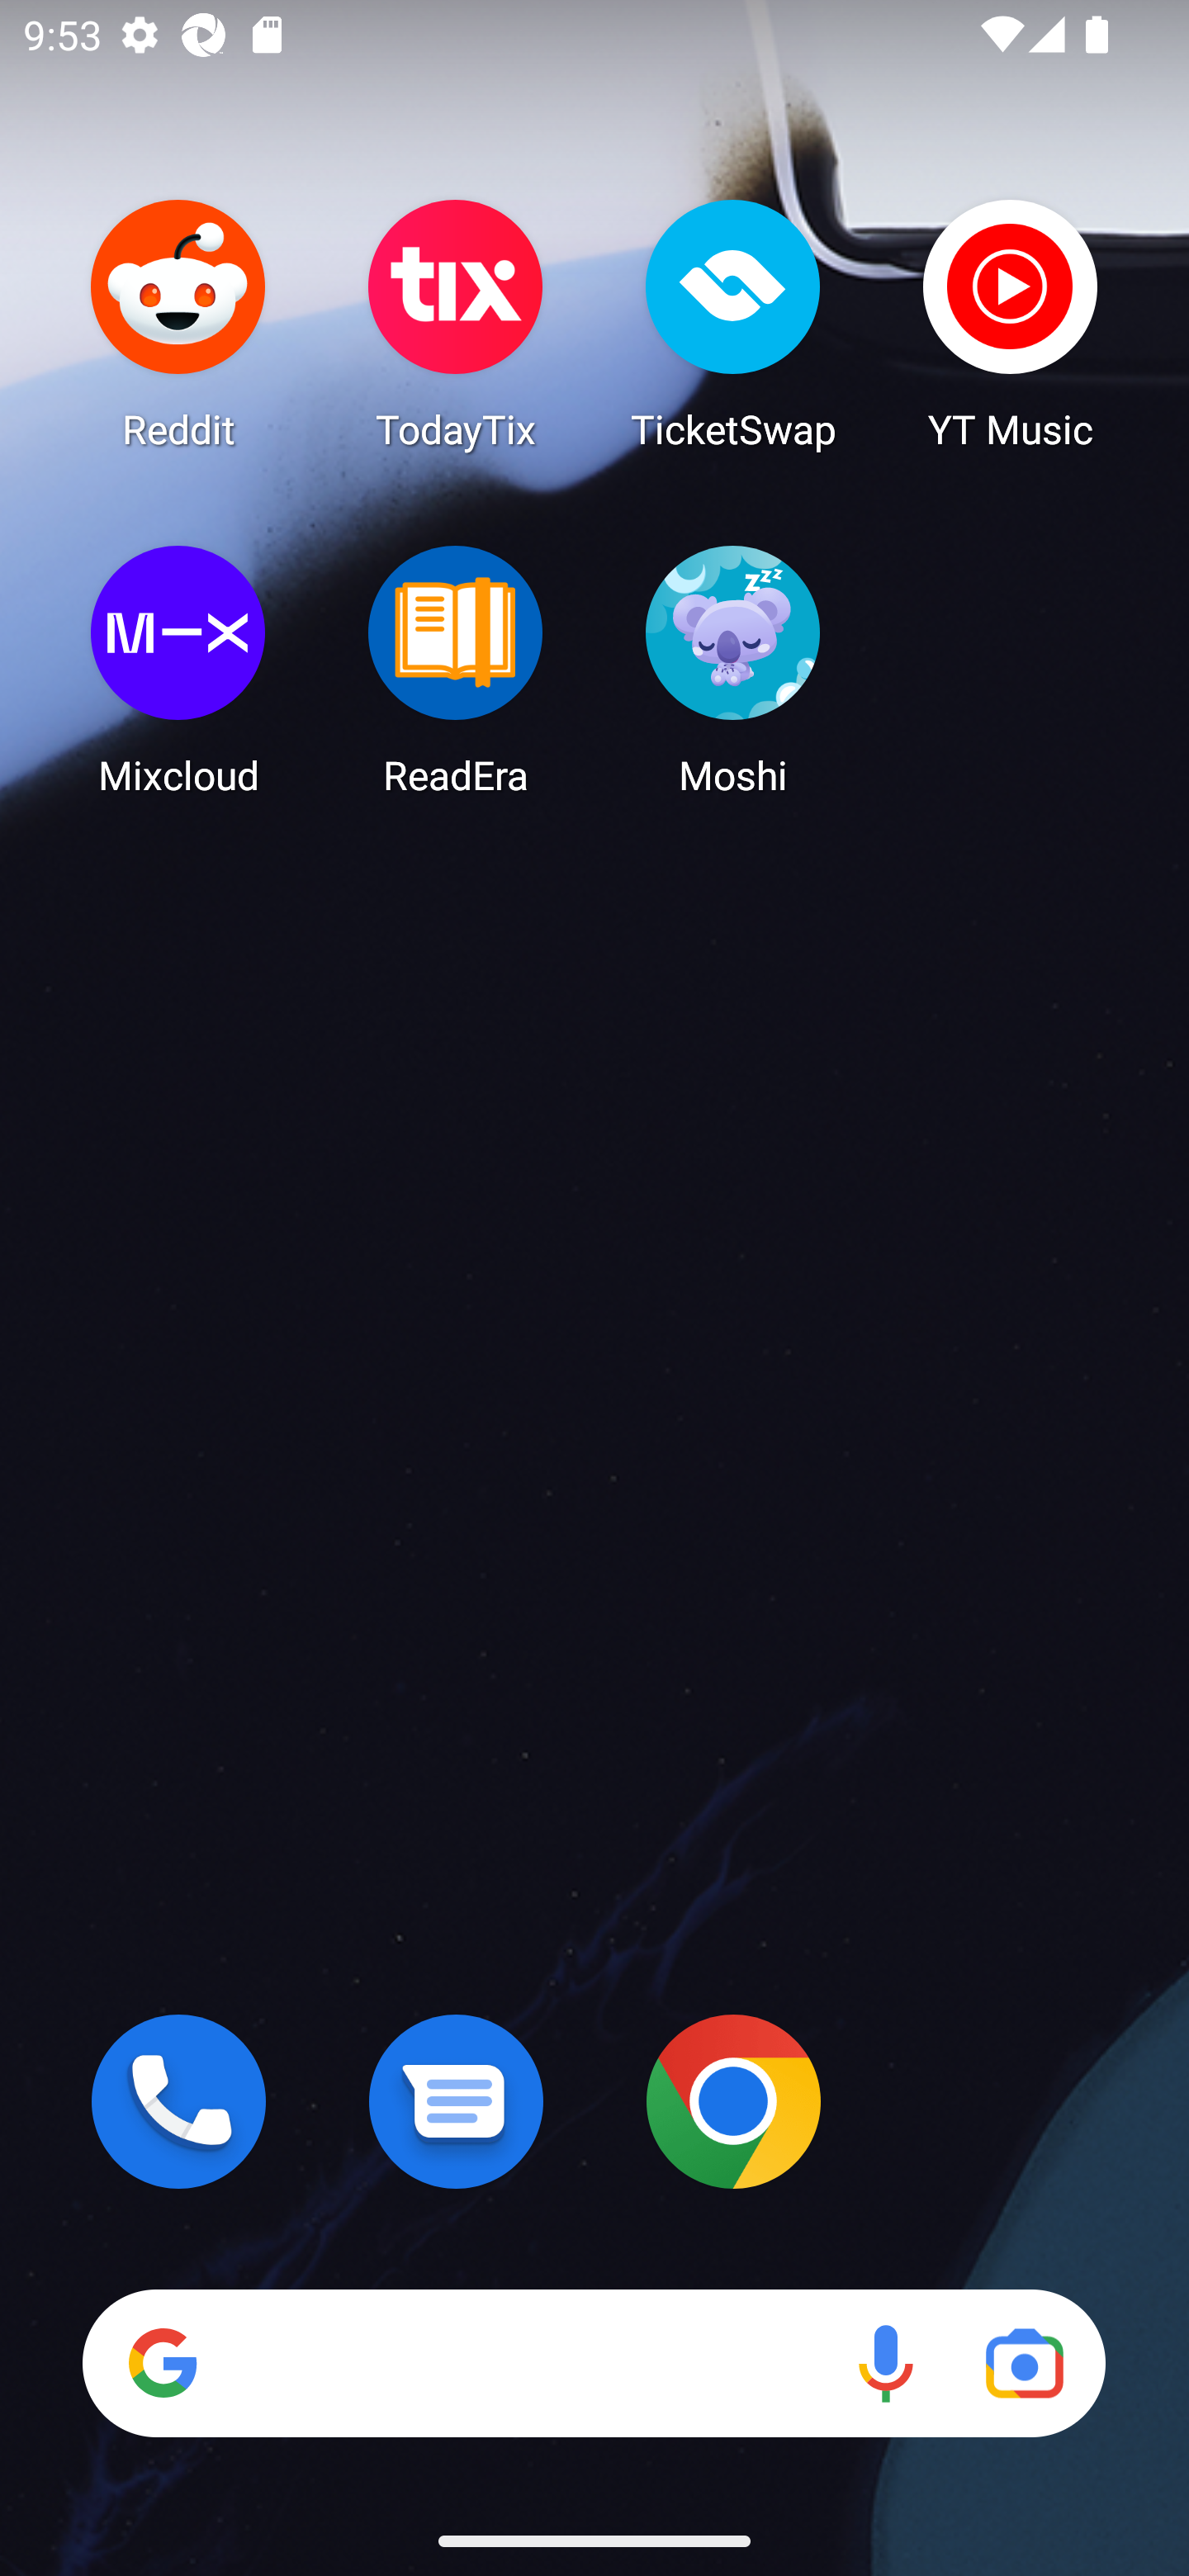 This screenshot has height=2576, width=1189. Describe the element at coordinates (178, 324) in the screenshot. I see `Reddit` at that location.